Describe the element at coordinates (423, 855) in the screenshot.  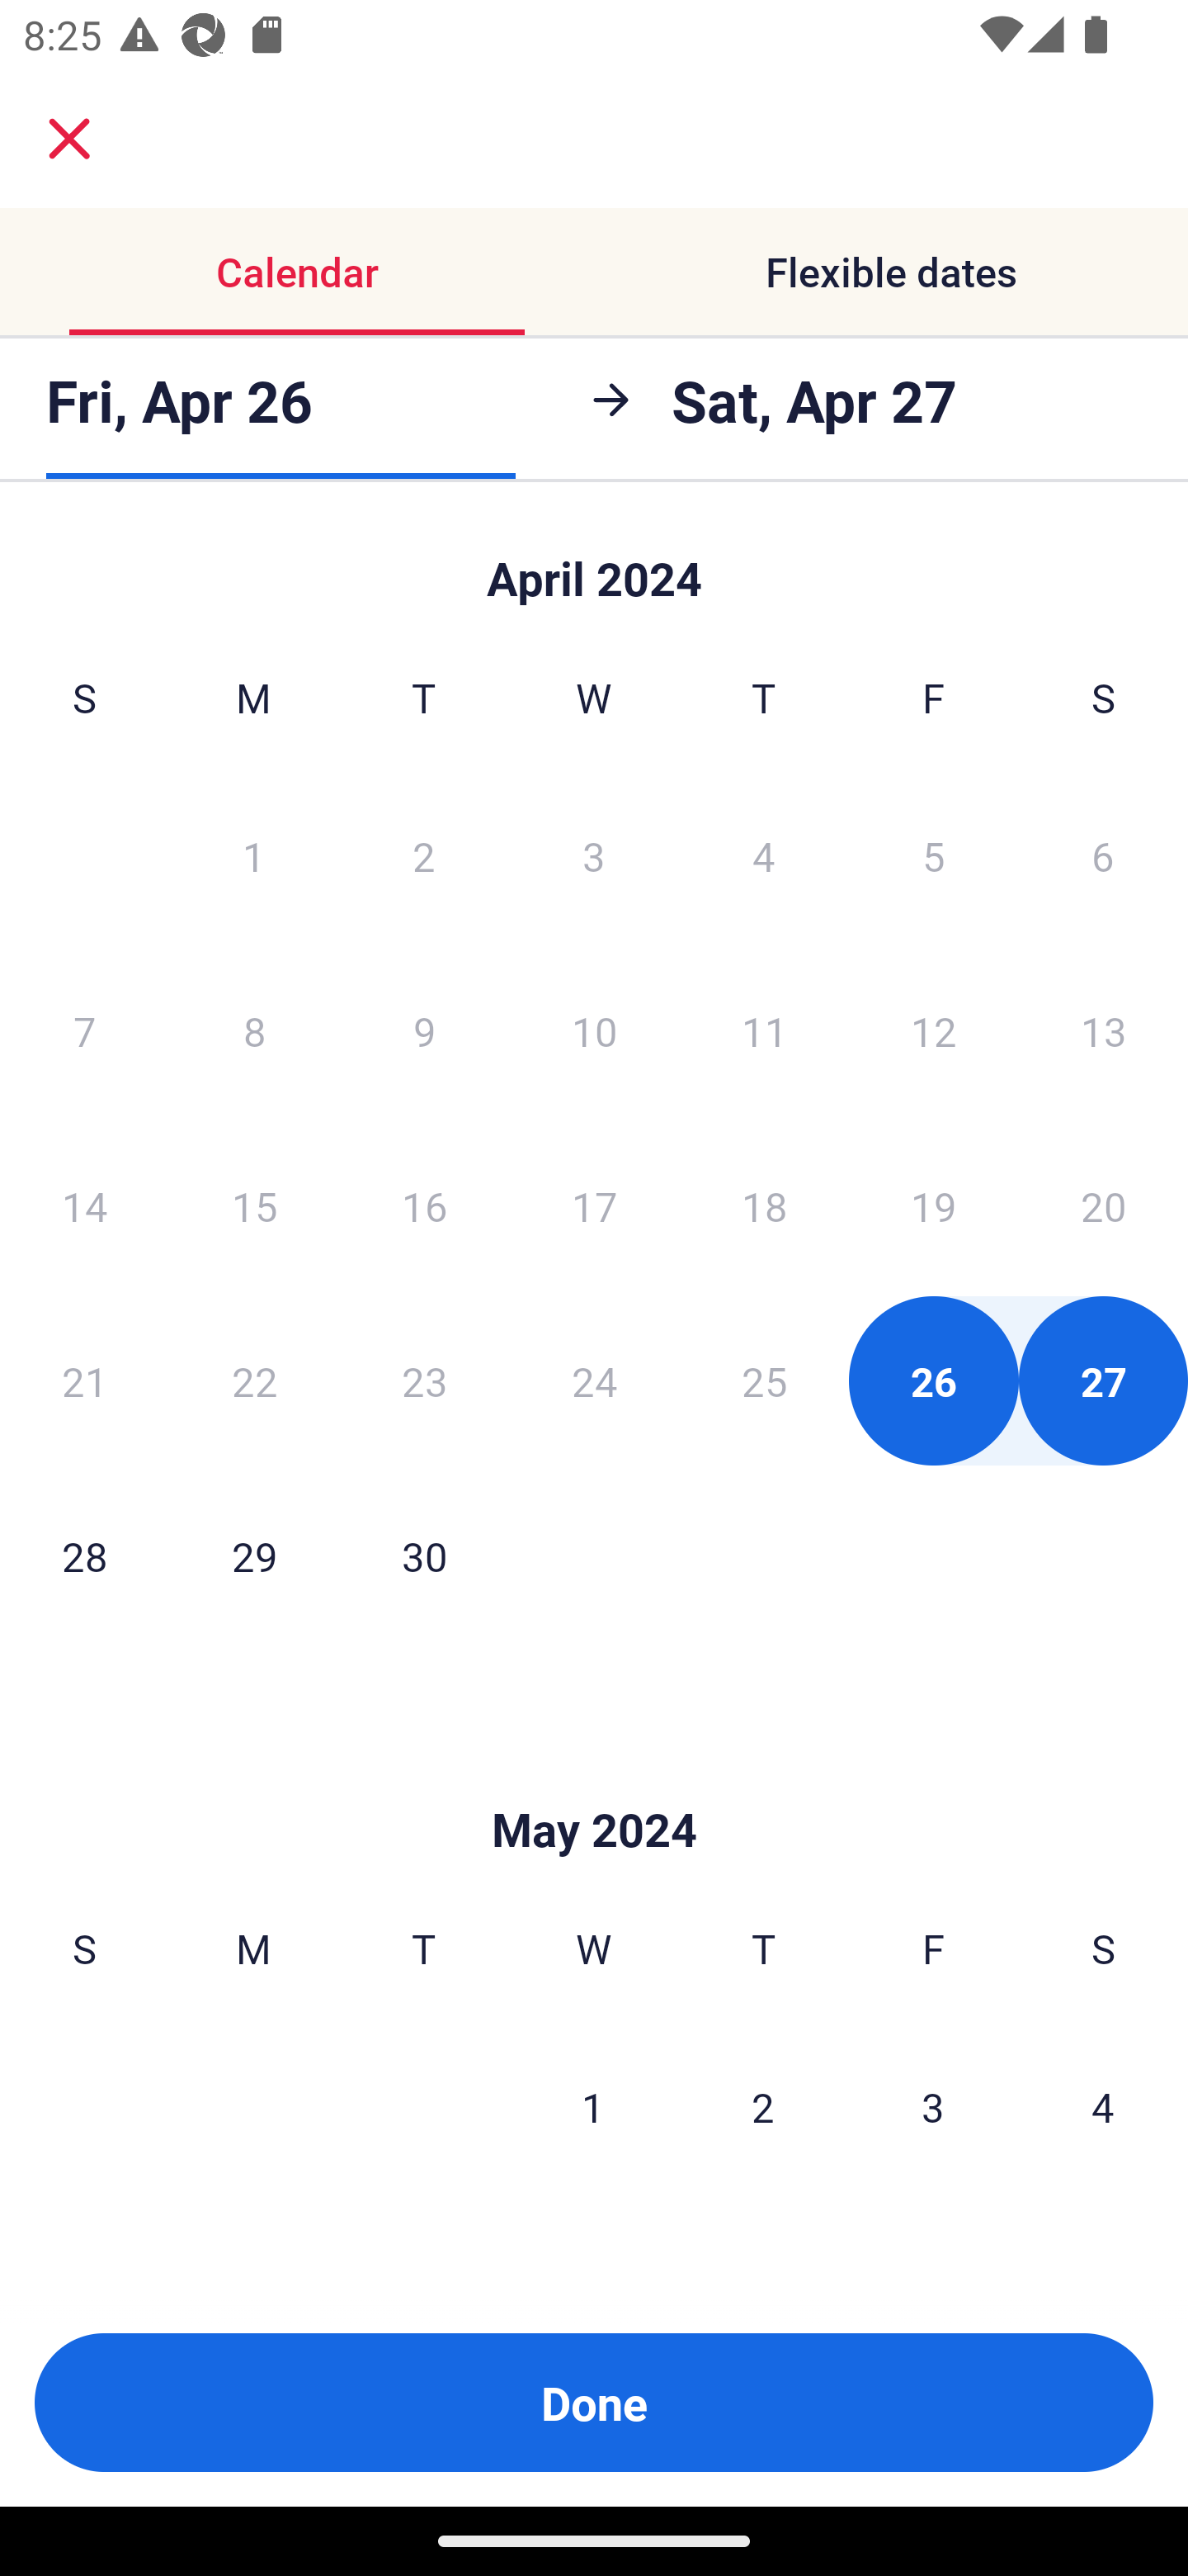
I see `2 Tuesday, April 2, 2024` at that location.